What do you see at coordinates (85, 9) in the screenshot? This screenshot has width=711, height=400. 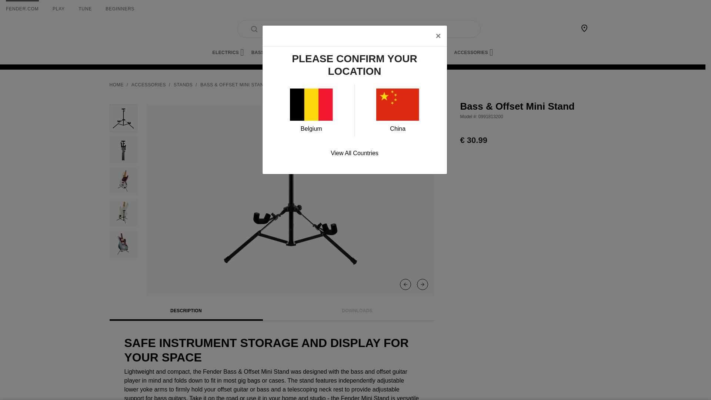 I see `TUNE` at bounding box center [85, 9].